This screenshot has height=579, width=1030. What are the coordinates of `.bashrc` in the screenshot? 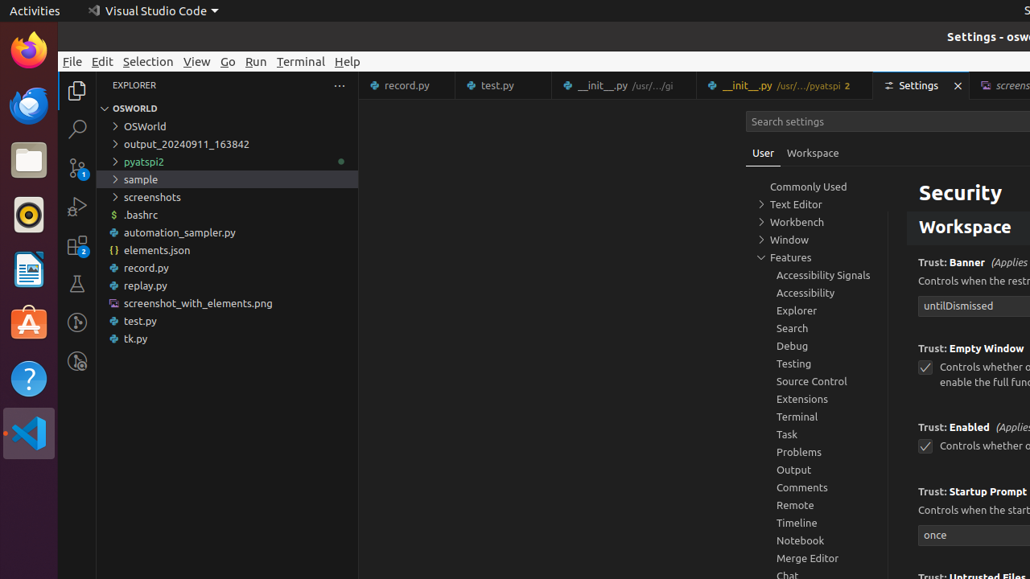 It's located at (227, 215).